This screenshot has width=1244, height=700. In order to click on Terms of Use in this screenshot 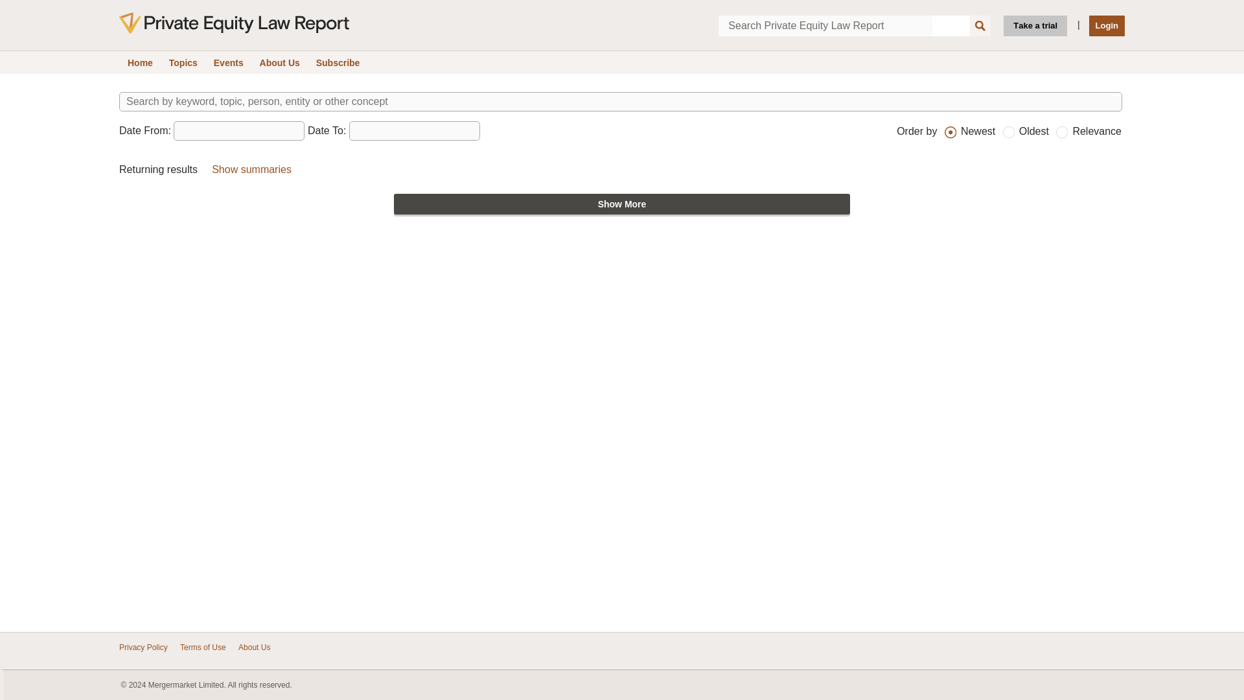, I will do `click(203, 647)`.